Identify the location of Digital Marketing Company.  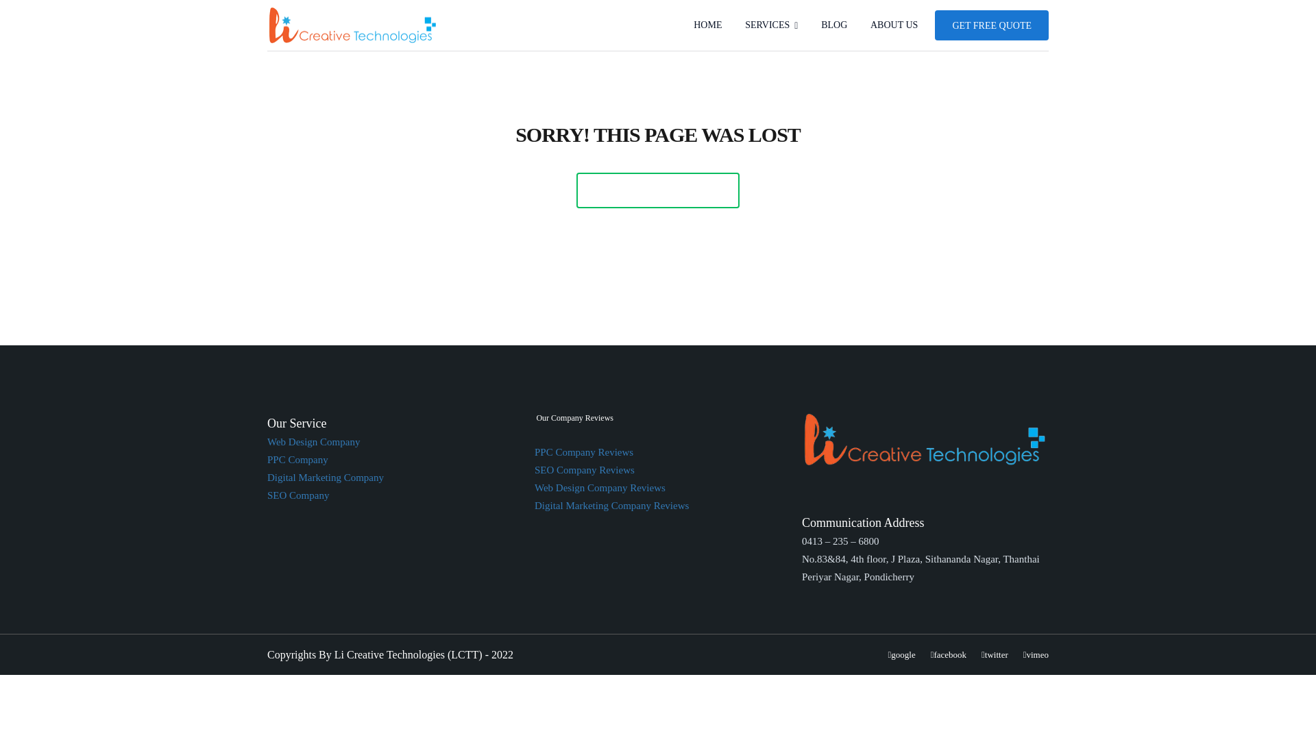
(325, 478).